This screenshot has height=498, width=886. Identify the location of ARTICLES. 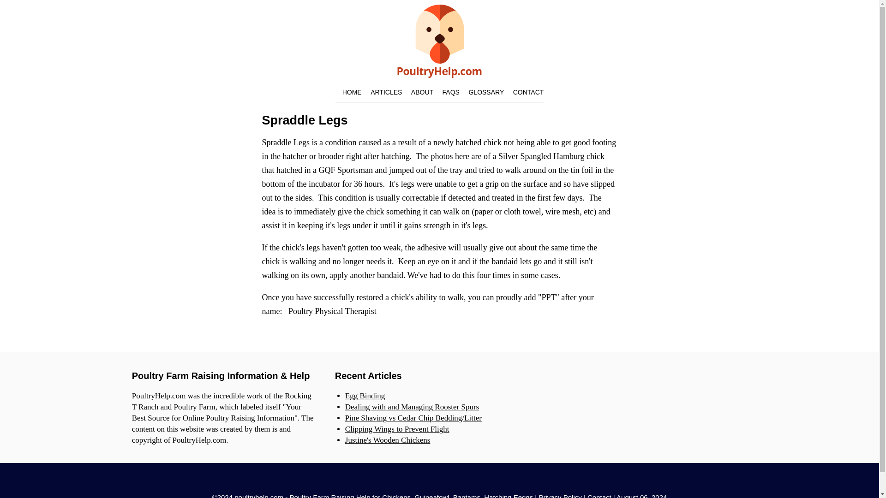
(386, 92).